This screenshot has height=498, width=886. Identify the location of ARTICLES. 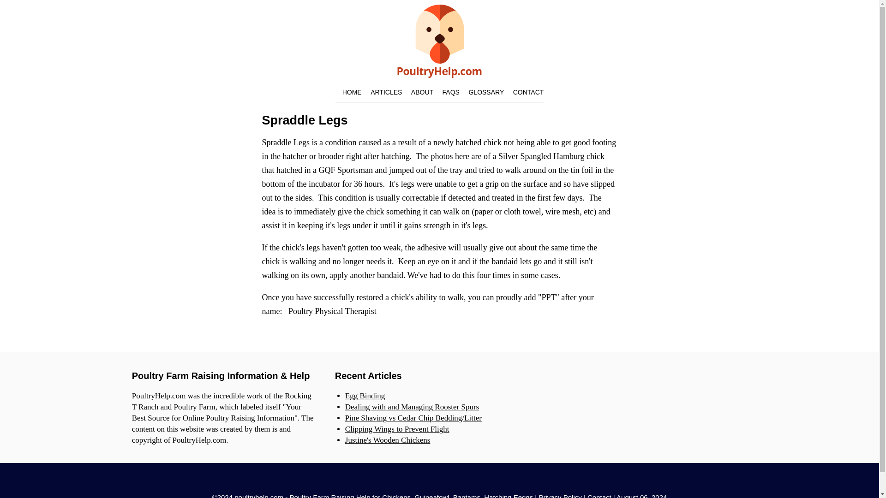
(386, 92).